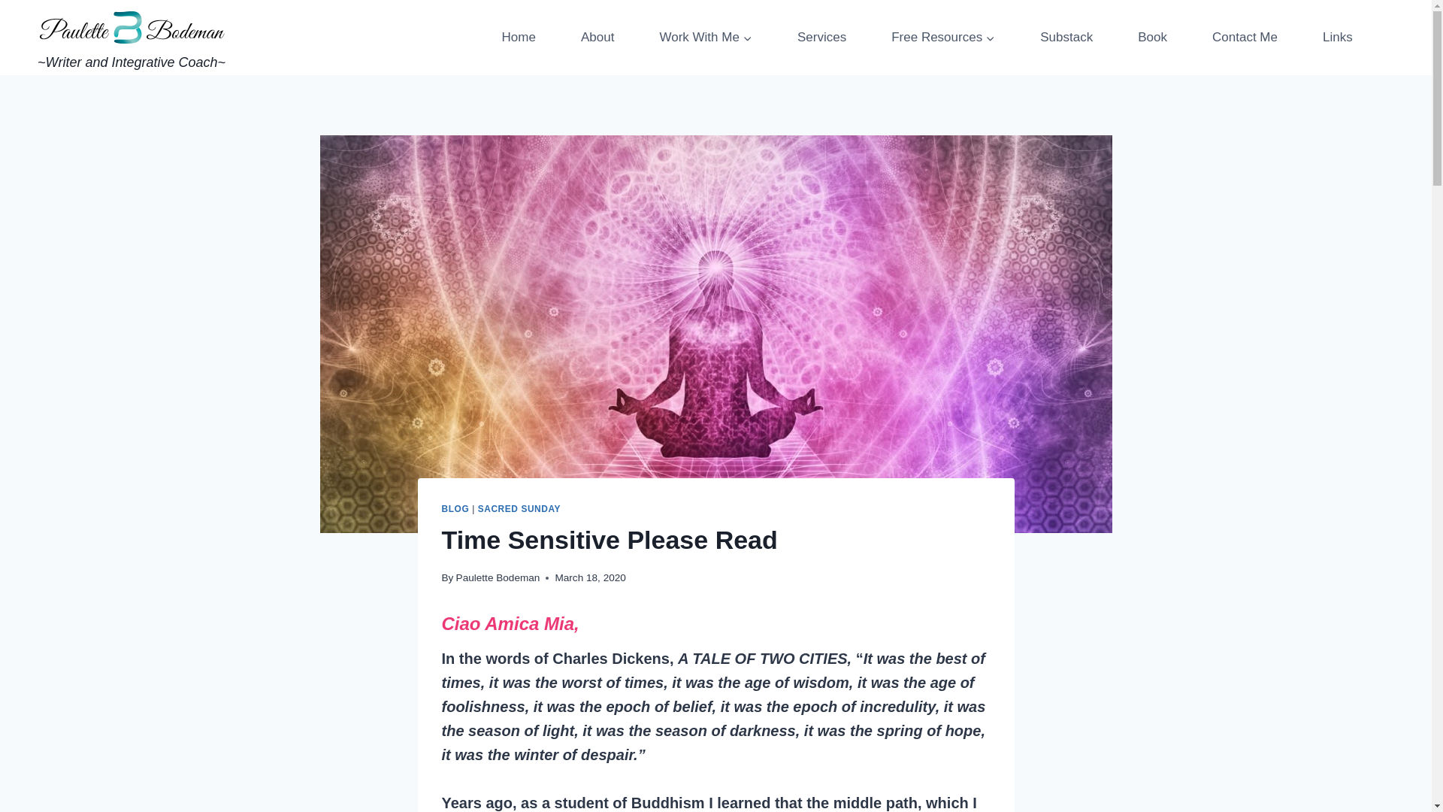 The height and width of the screenshot is (812, 1443). Describe the element at coordinates (706, 38) in the screenshot. I see `Work With Me` at that location.